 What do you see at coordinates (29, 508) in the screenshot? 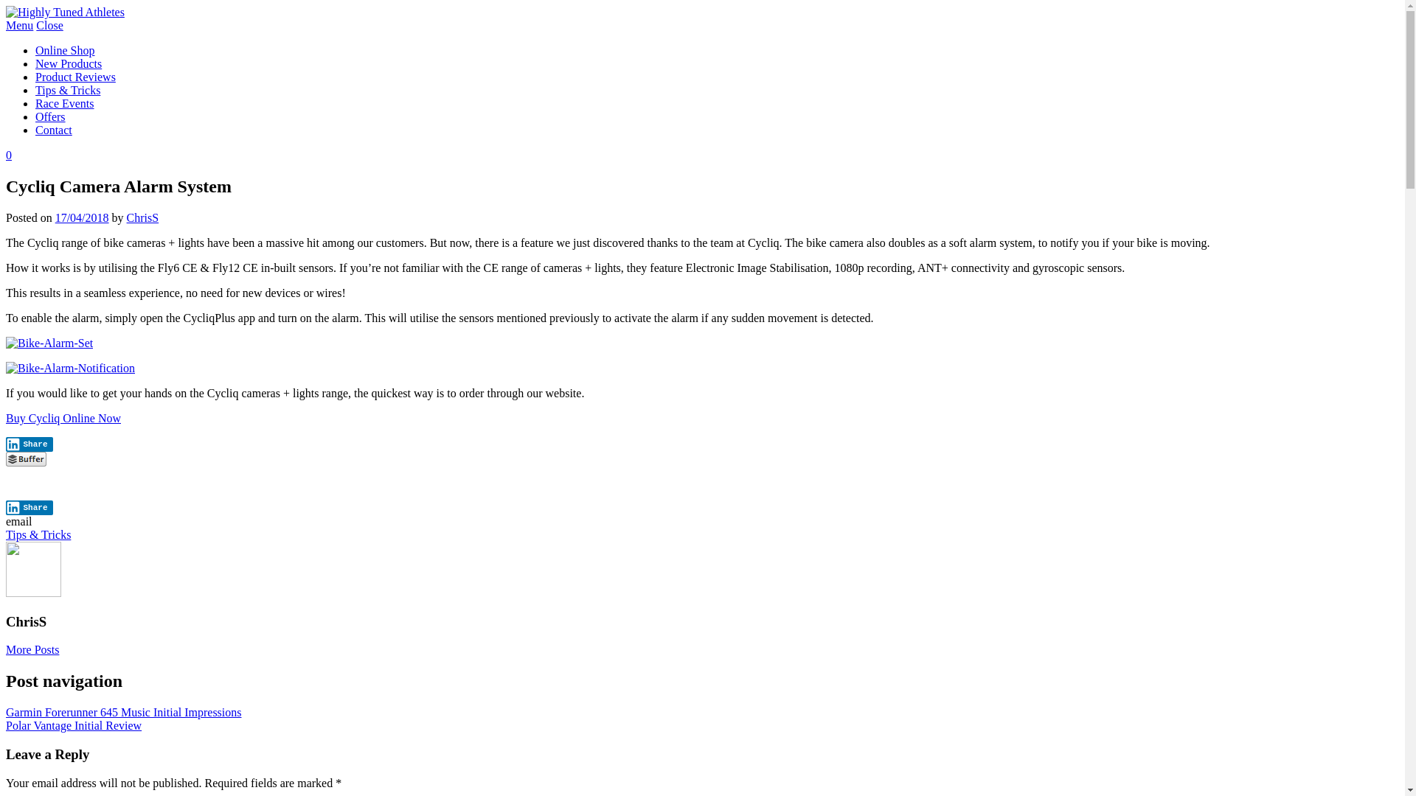
I see `Share` at bounding box center [29, 508].